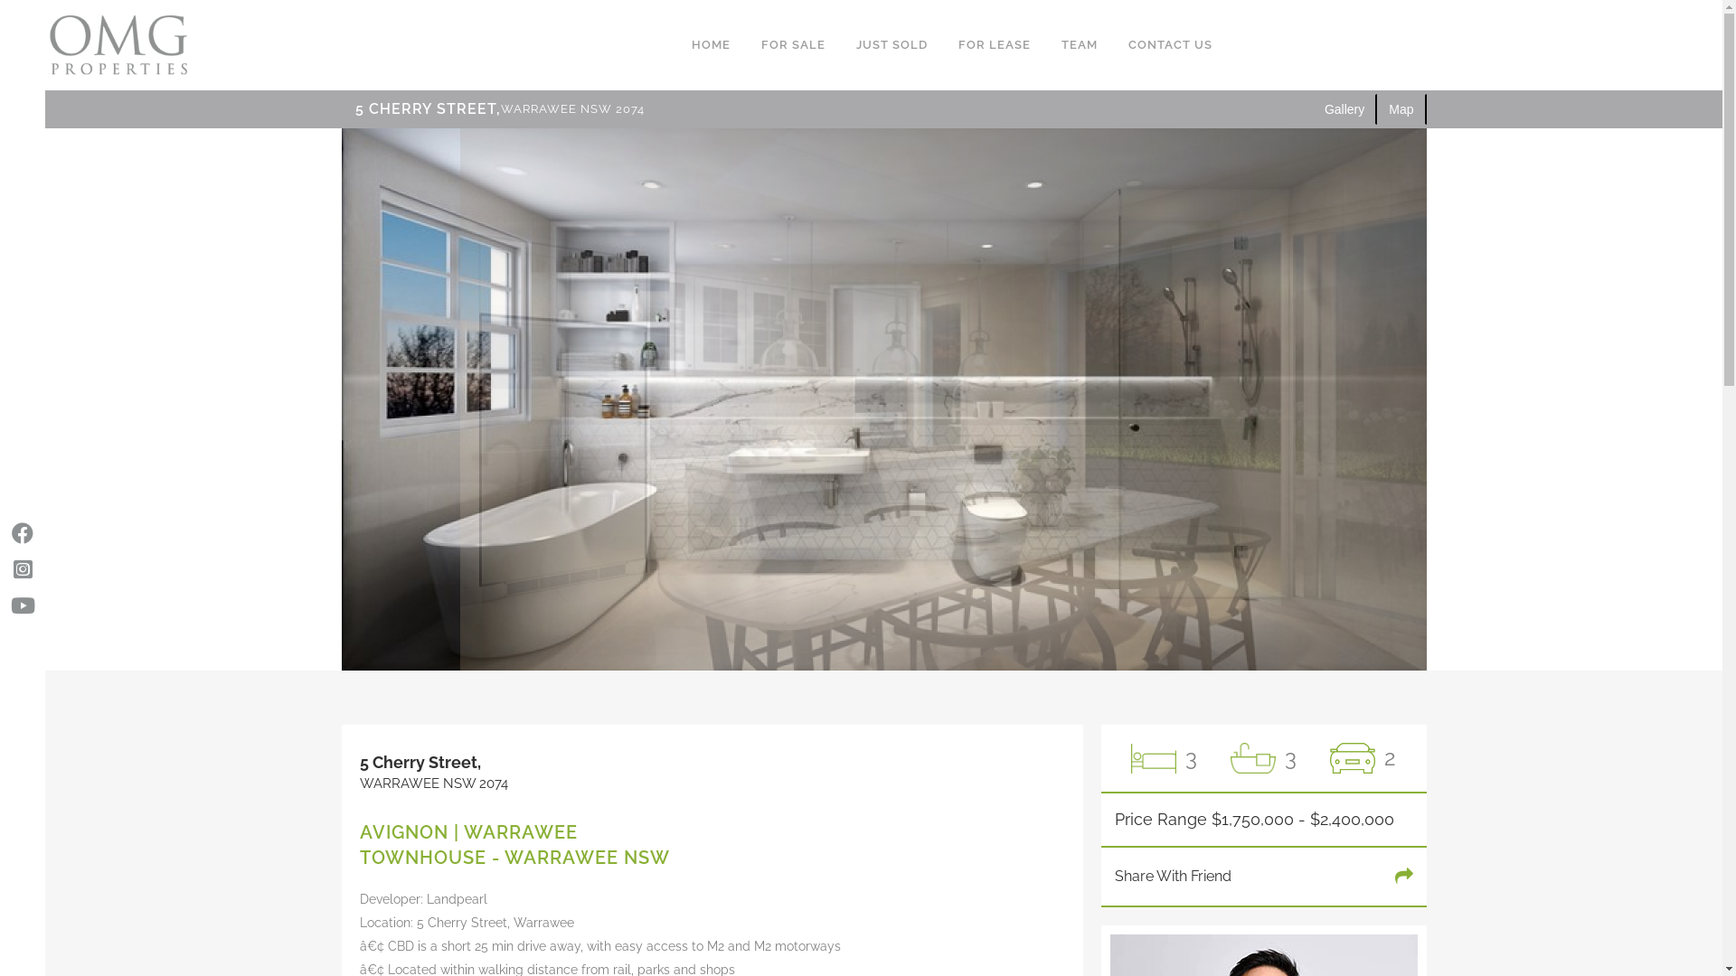  I want to click on Gallery, so click(1345, 109).